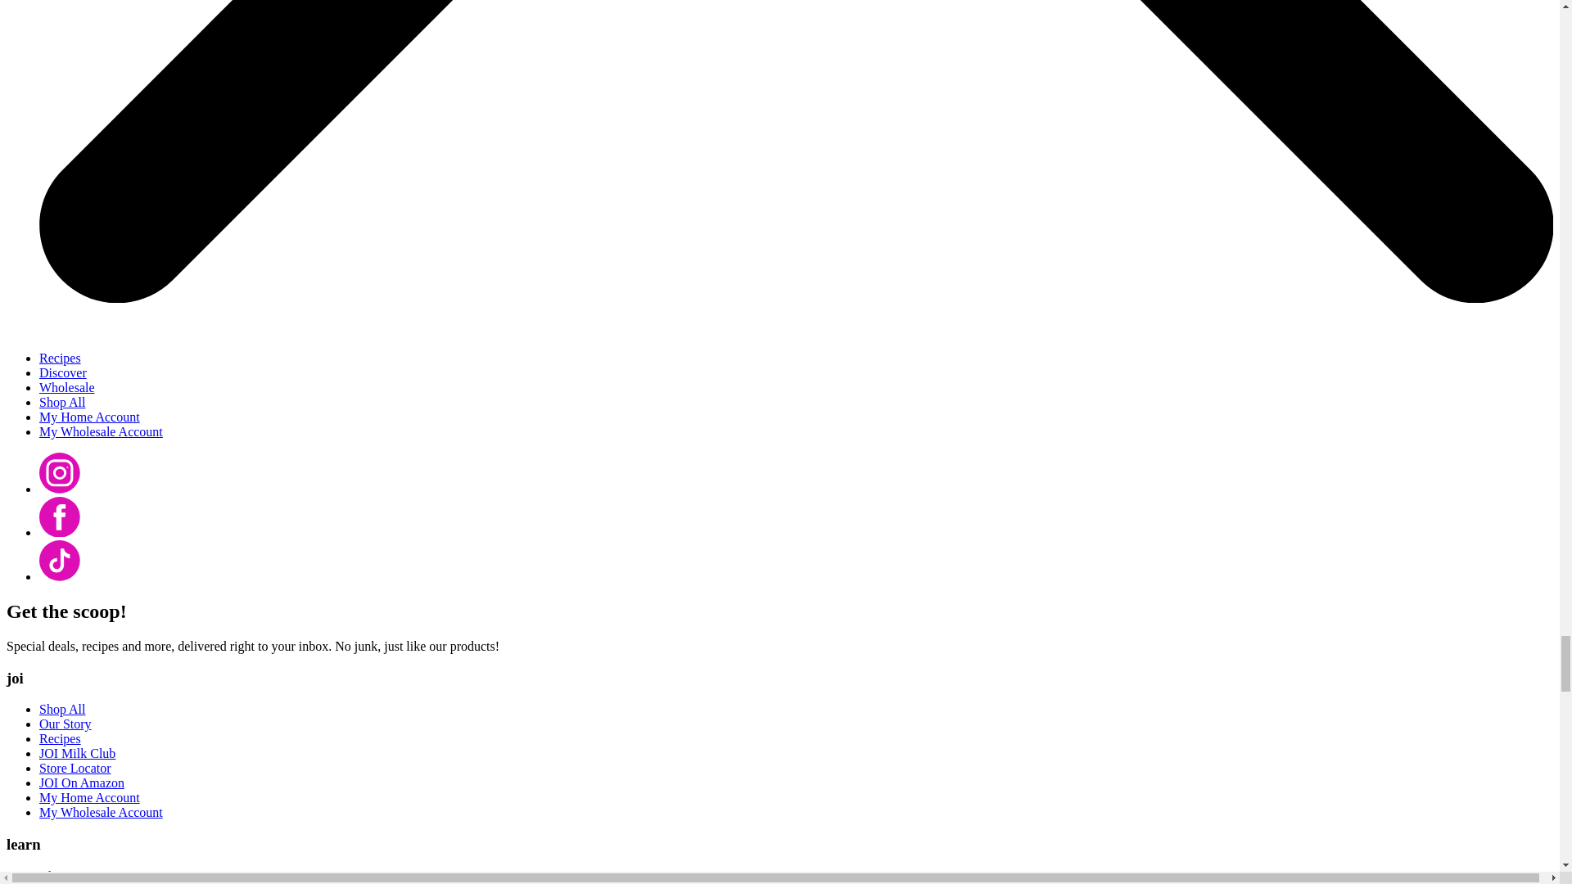 The height and width of the screenshot is (884, 1572). What do you see at coordinates (65, 724) in the screenshot?
I see `Our Story` at bounding box center [65, 724].